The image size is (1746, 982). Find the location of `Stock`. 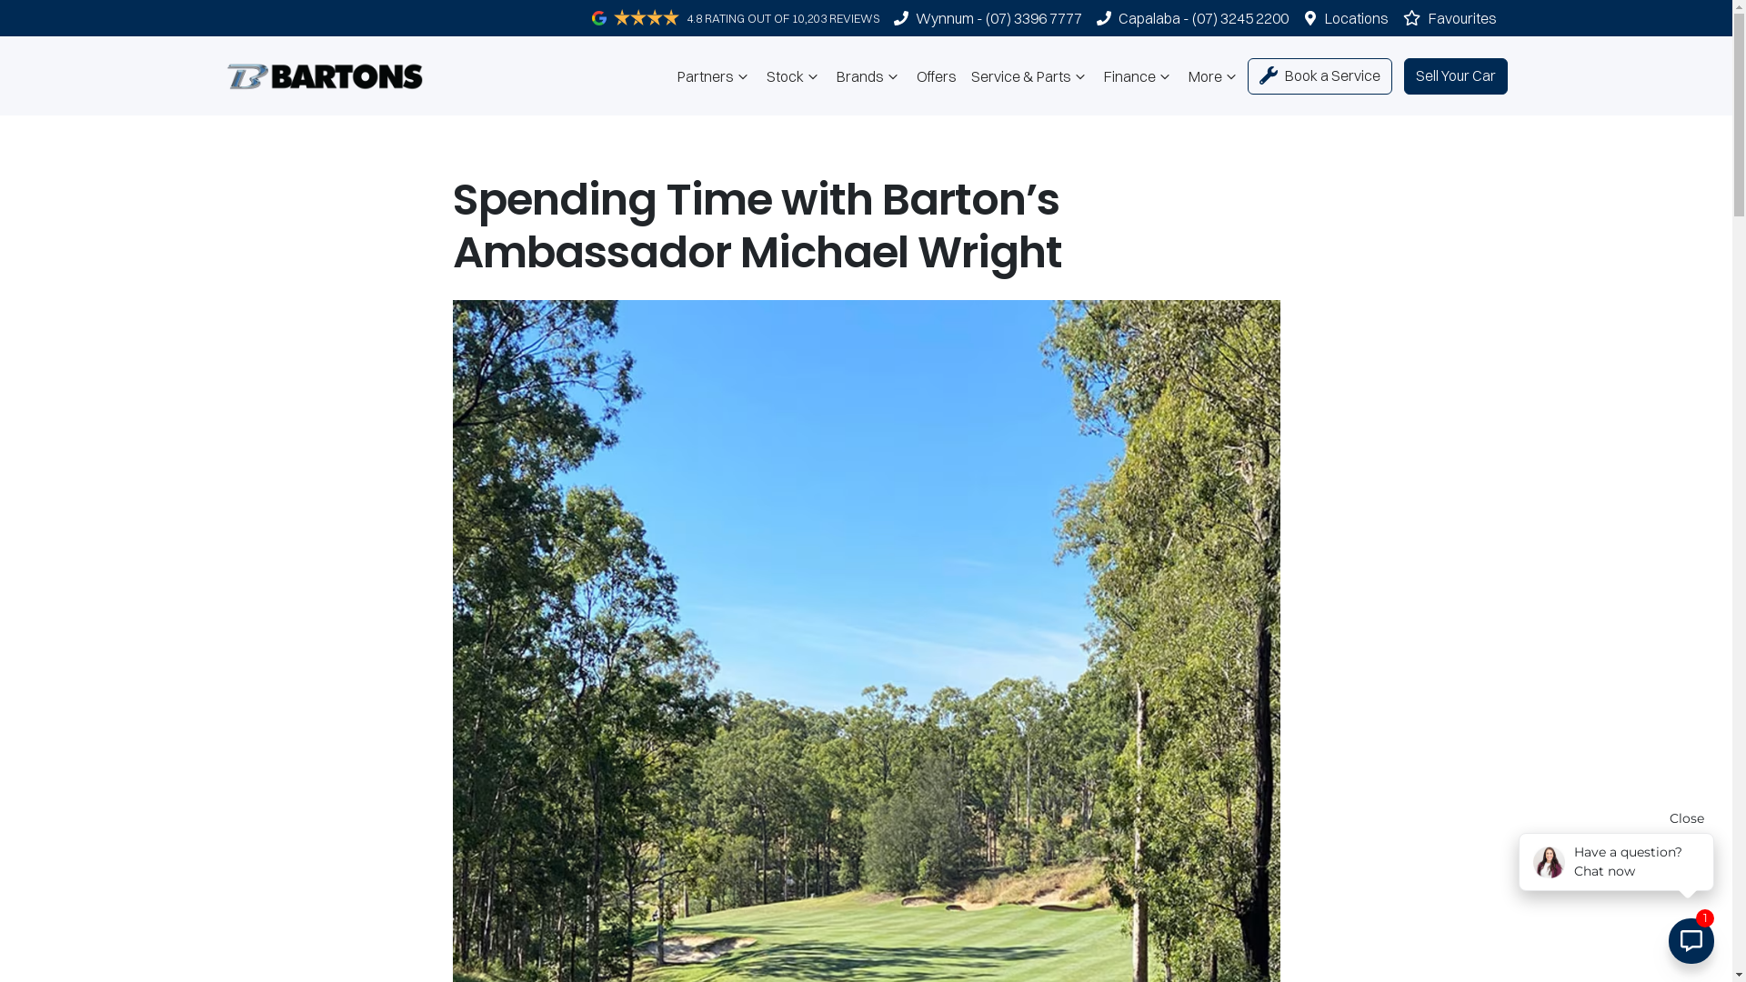

Stock is located at coordinates (795, 76).